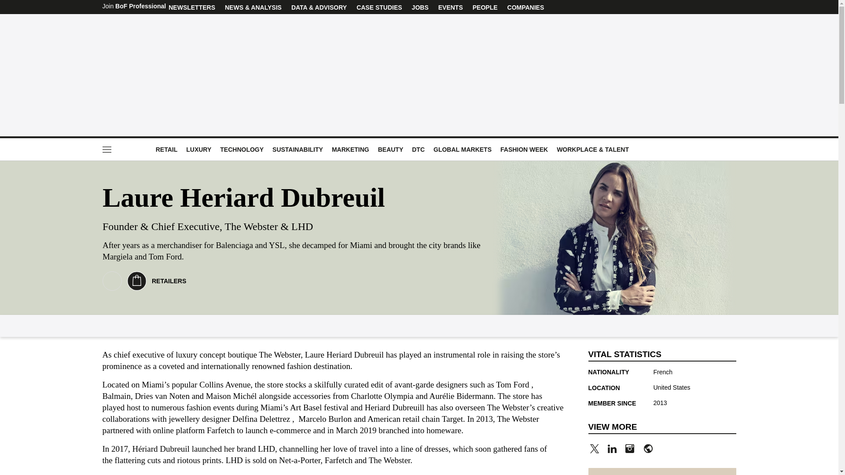 The height and width of the screenshot is (475, 845). I want to click on Join BoF Professional, so click(134, 7).